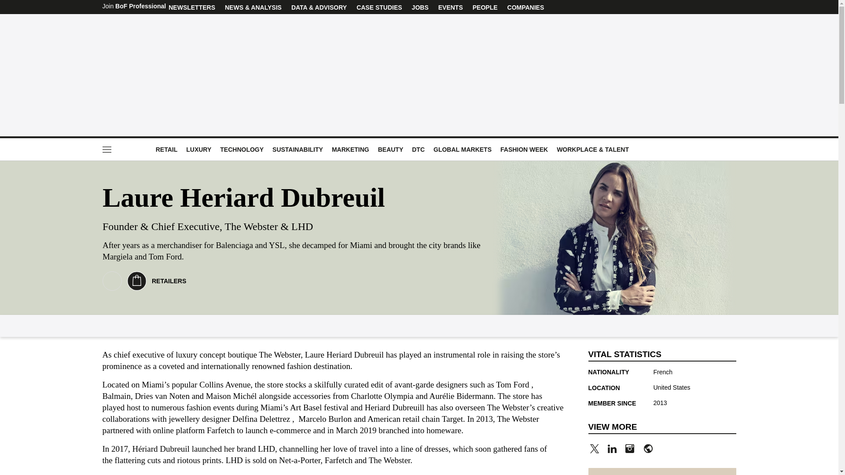 The height and width of the screenshot is (475, 845). I want to click on Join BoF Professional, so click(134, 7).